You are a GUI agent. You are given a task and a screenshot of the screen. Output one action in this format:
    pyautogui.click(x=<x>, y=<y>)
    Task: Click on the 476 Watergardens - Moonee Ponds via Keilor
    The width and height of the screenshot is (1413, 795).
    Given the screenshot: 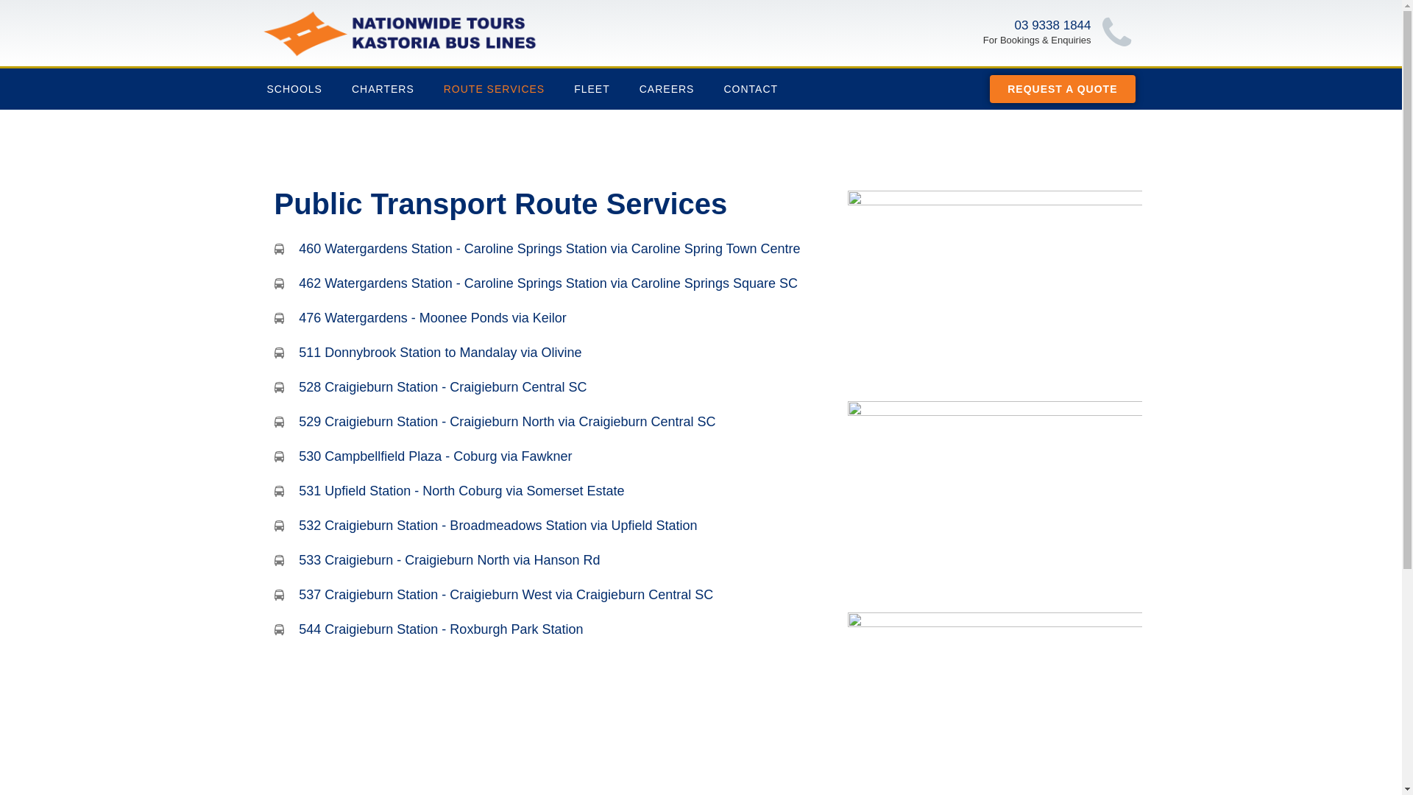 What is the action you would take?
    pyautogui.click(x=553, y=318)
    